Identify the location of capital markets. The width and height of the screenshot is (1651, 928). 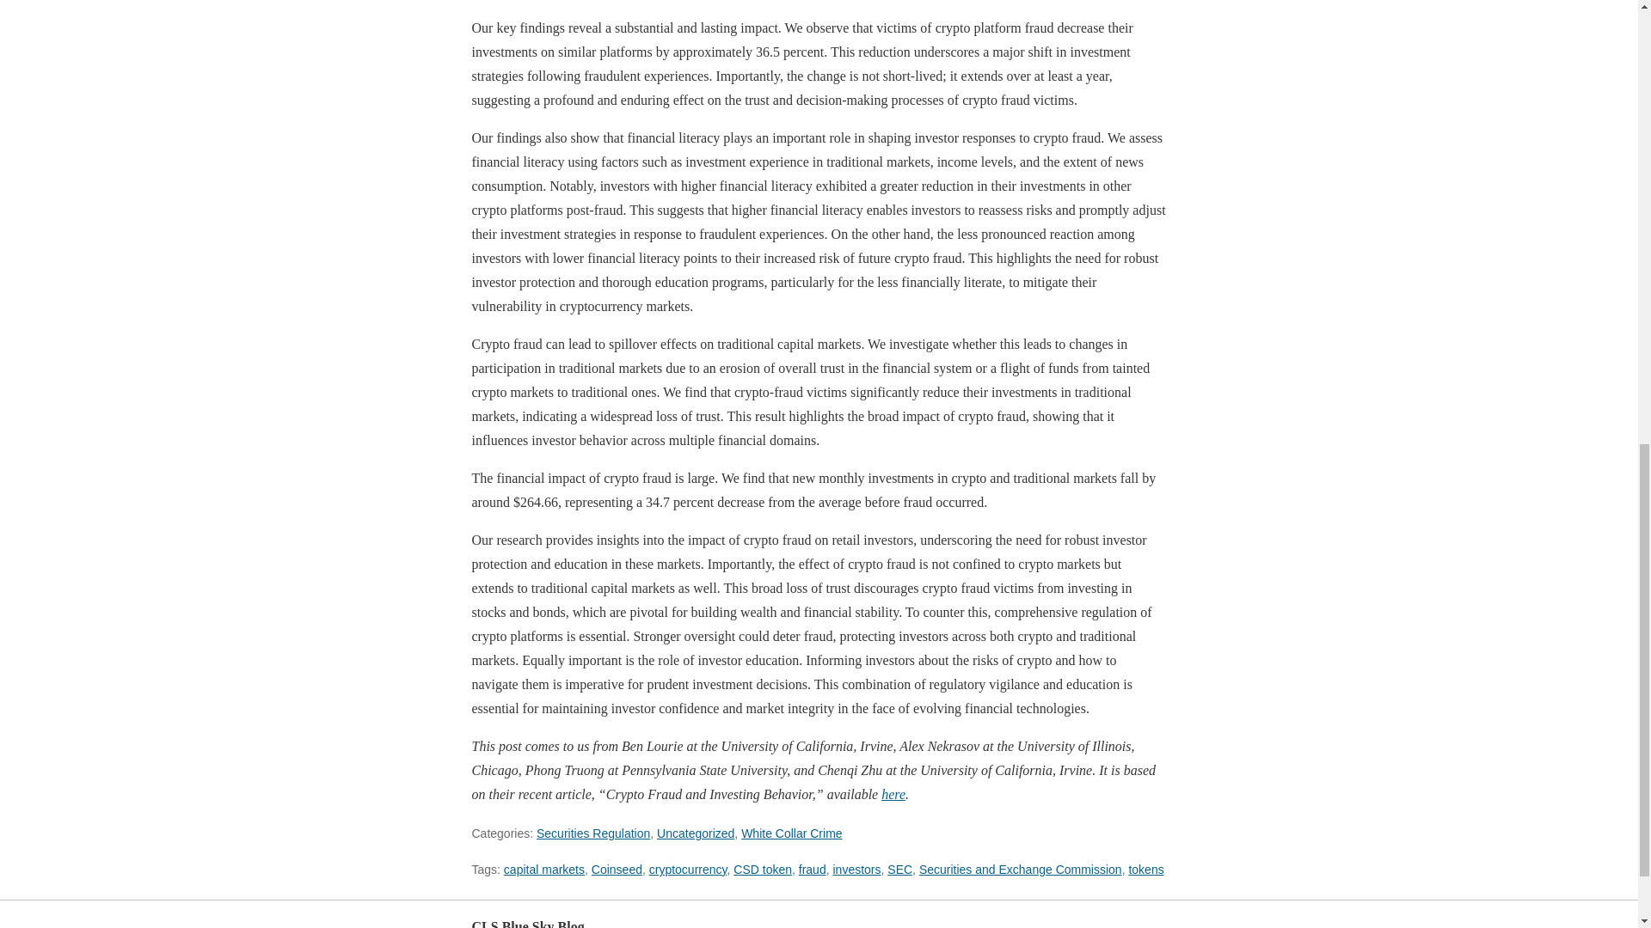
(543, 870).